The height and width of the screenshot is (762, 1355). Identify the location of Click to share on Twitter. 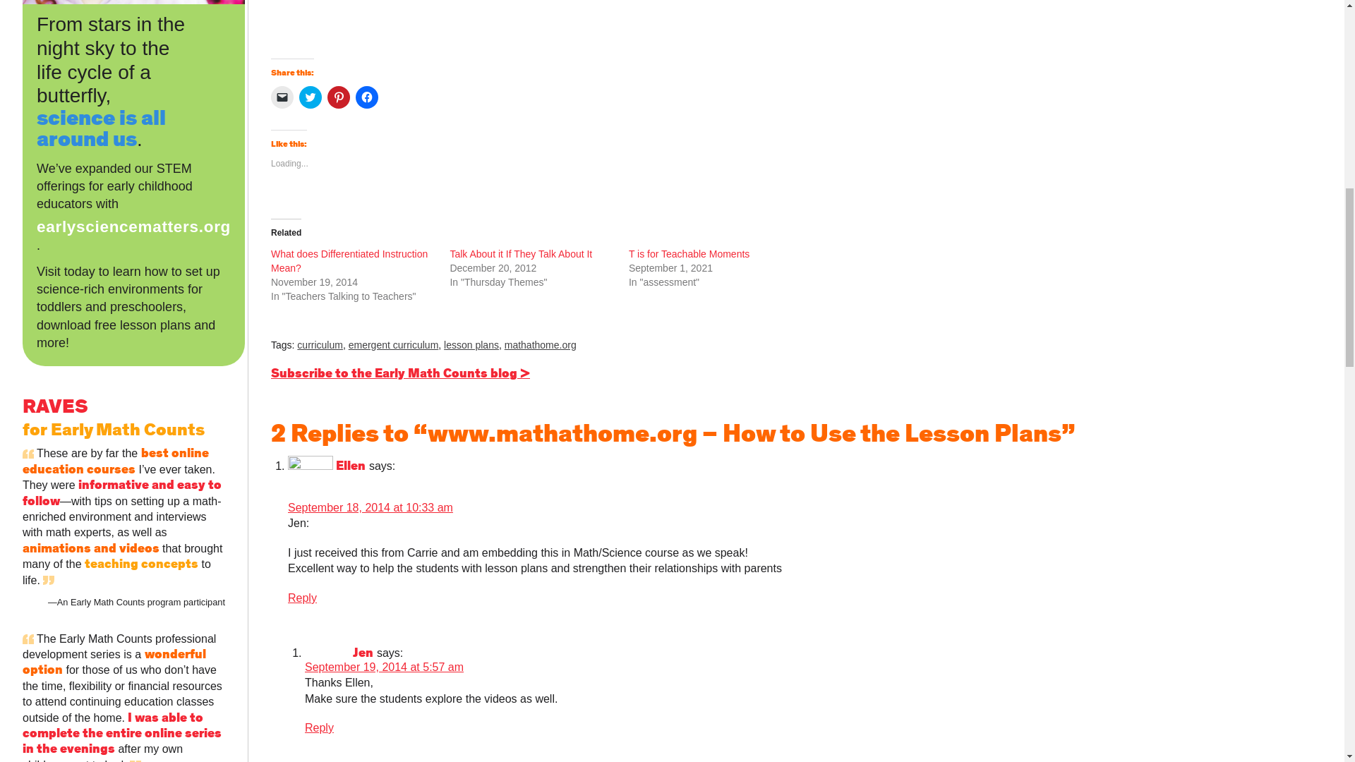
(311, 97).